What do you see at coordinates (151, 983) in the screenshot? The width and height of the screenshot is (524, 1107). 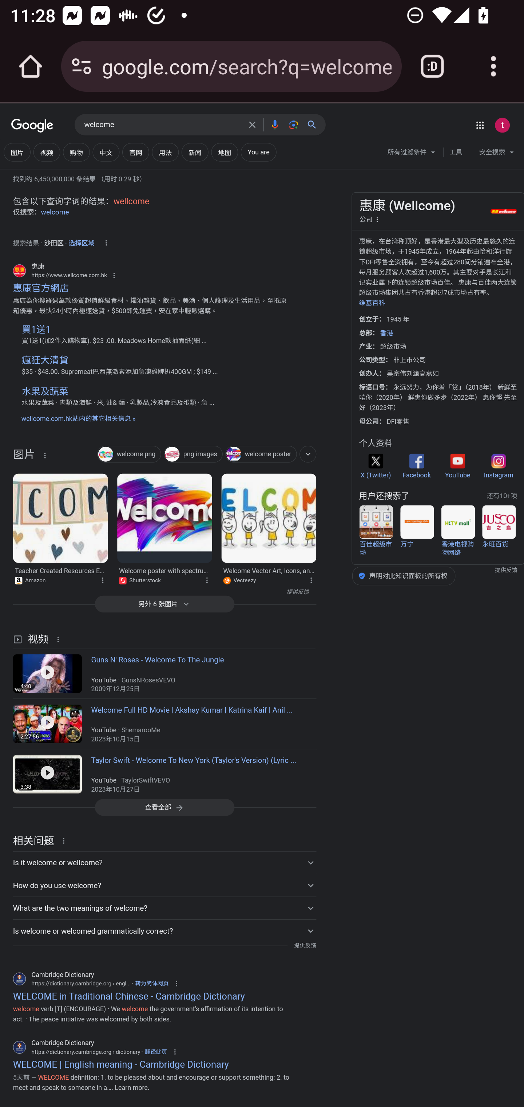 I see `转为简体网页` at bounding box center [151, 983].